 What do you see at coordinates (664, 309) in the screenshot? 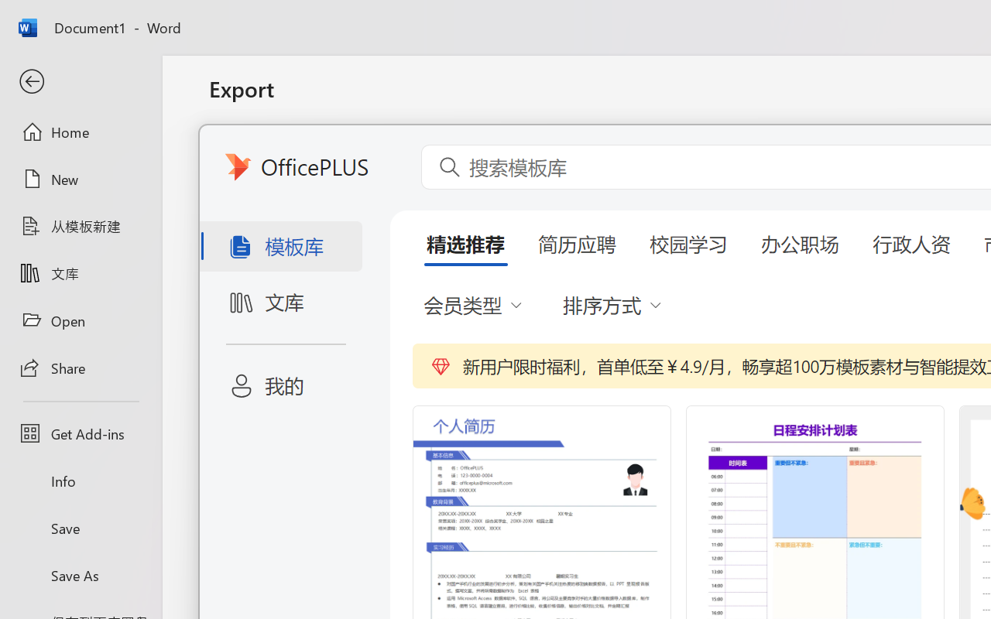
I see `Create PDF/XPS` at bounding box center [664, 309].